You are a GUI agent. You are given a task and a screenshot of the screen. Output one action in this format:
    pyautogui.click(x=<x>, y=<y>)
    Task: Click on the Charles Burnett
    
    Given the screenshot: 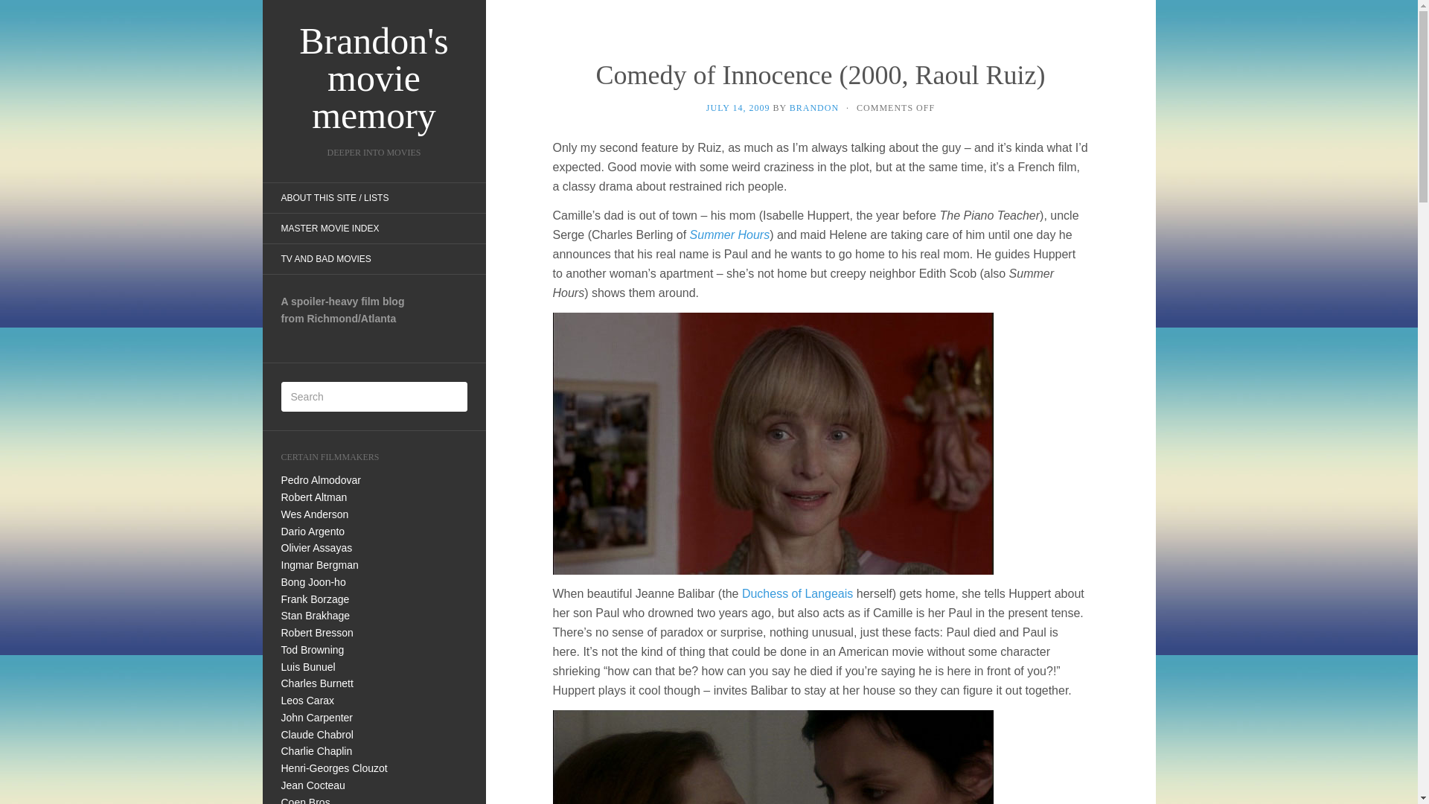 What is the action you would take?
    pyautogui.click(x=317, y=683)
    